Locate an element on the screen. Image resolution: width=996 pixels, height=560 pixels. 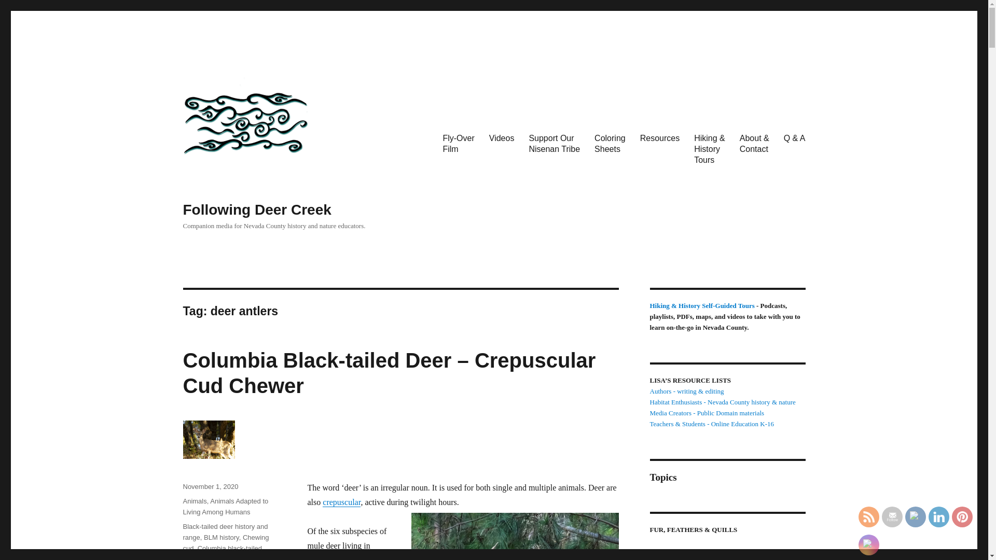
RSS is located at coordinates (868, 516).